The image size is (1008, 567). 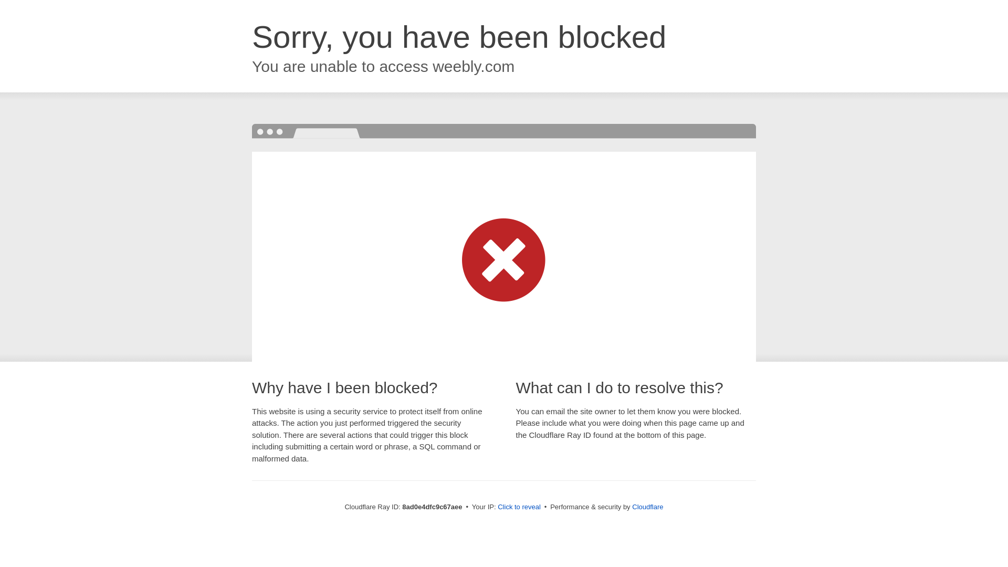 I want to click on Cloudflare, so click(x=647, y=507).